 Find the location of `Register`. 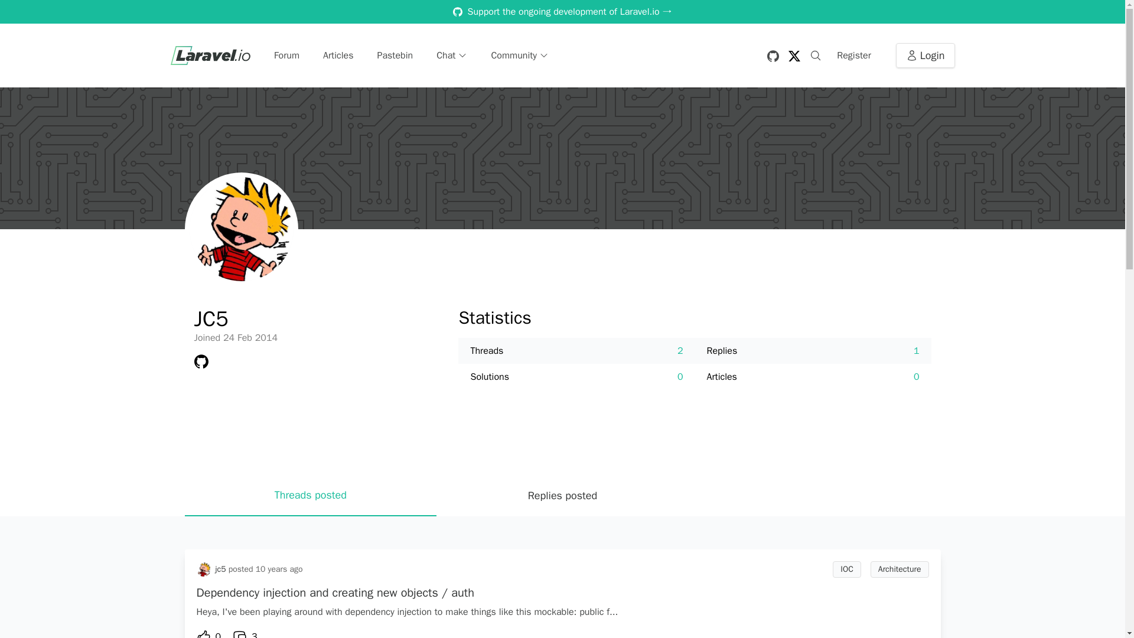

Register is located at coordinates (854, 56).